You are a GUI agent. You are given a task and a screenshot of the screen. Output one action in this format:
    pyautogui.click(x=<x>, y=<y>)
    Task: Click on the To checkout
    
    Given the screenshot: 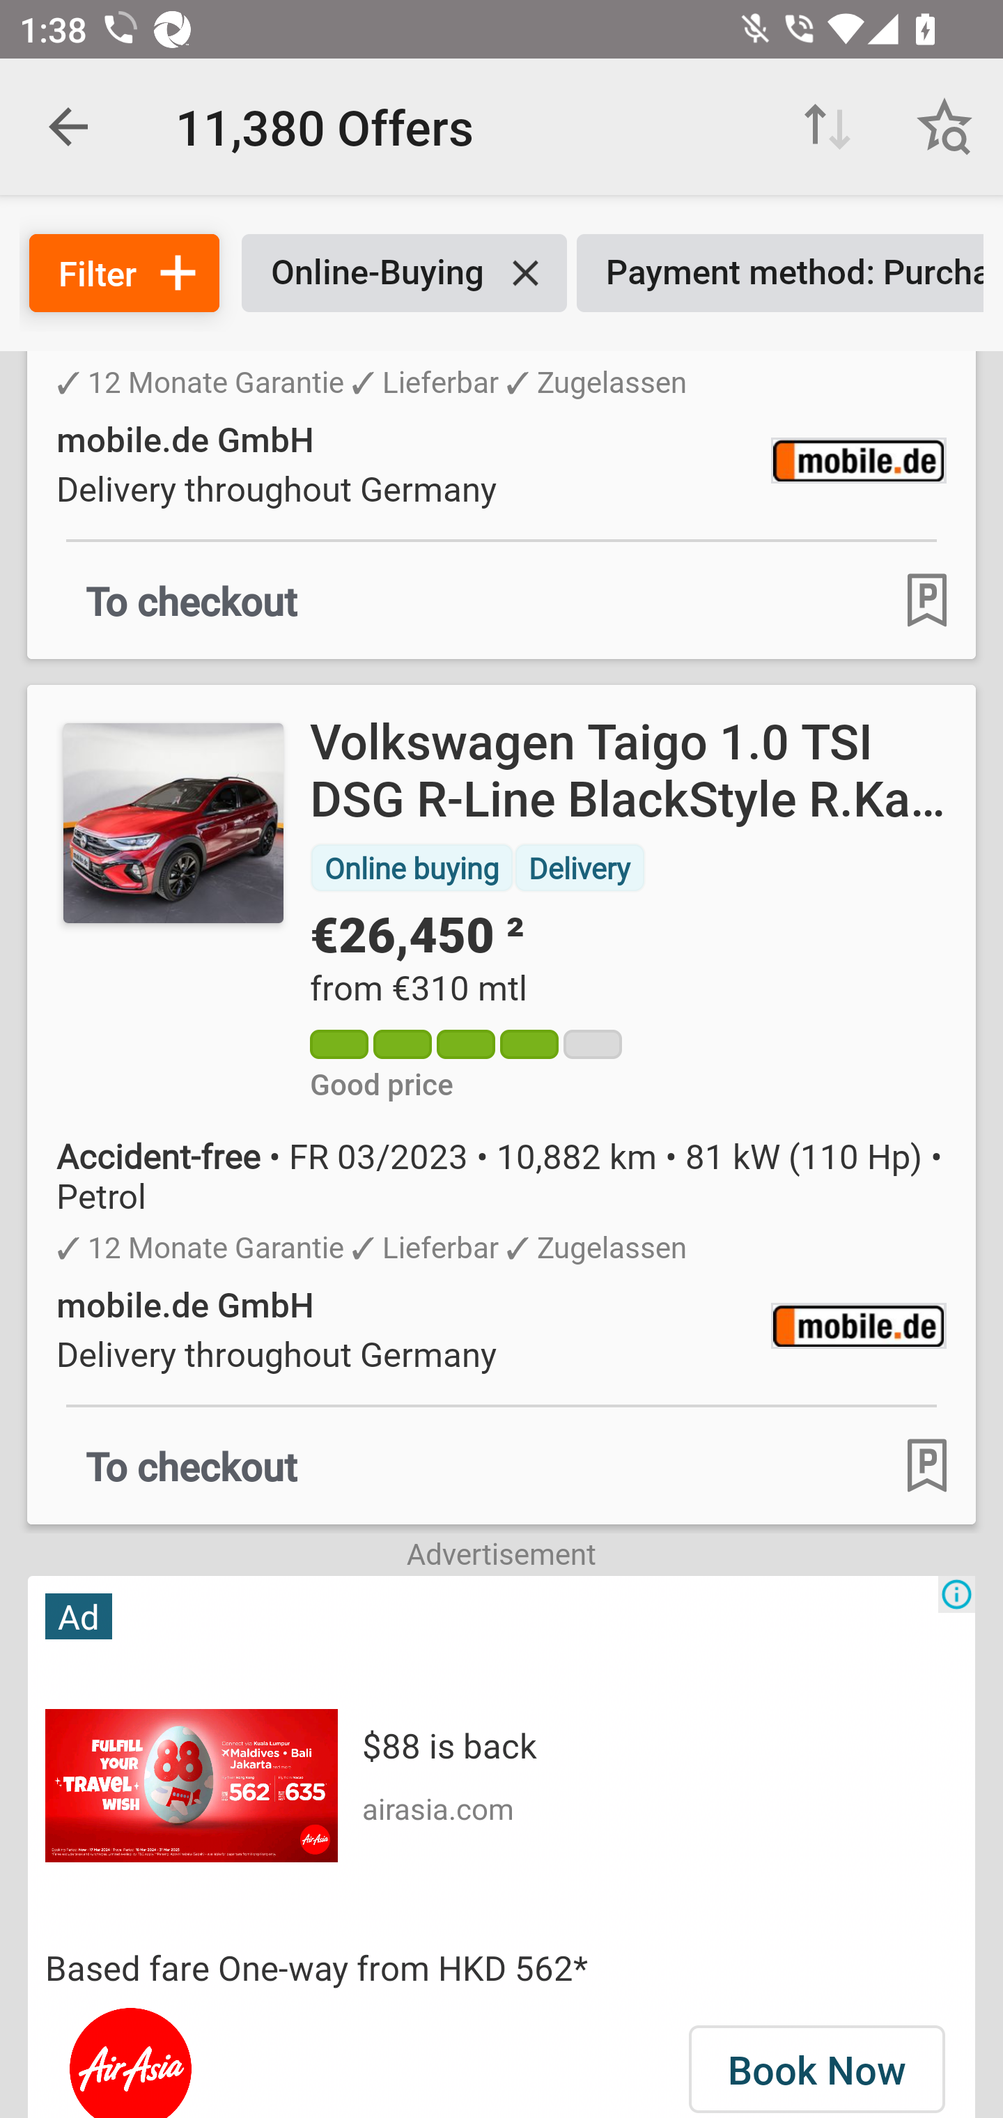 What is the action you would take?
    pyautogui.click(x=192, y=1465)
    